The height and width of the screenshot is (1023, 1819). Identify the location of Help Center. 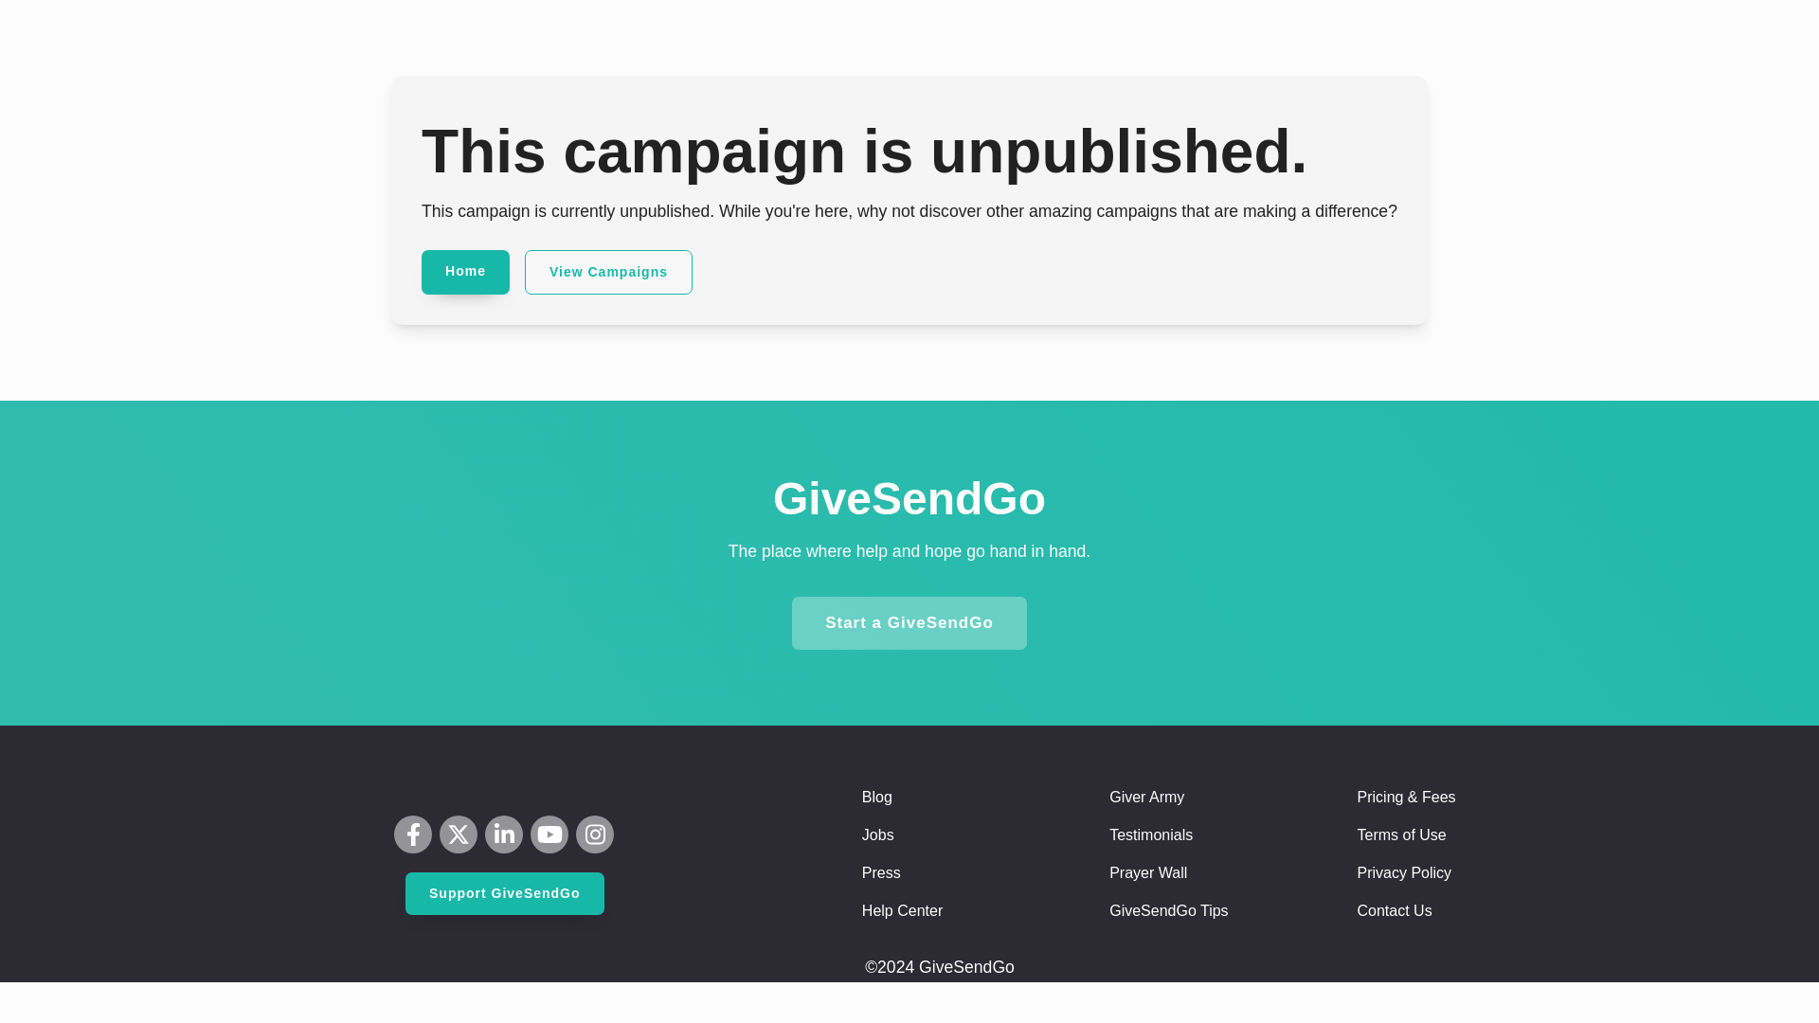
(902, 911).